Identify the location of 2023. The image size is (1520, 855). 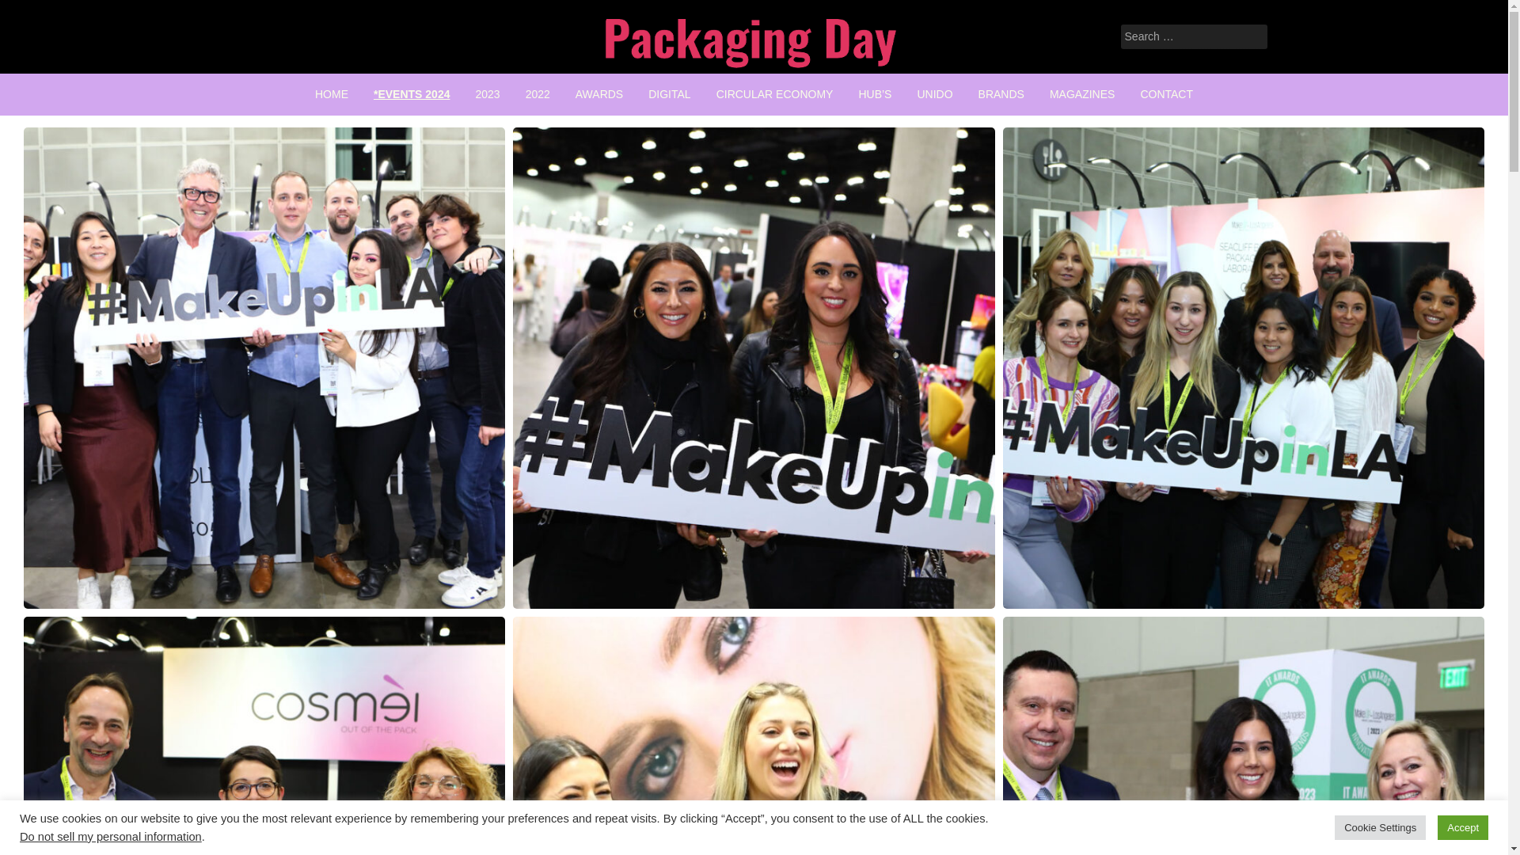
(487, 93).